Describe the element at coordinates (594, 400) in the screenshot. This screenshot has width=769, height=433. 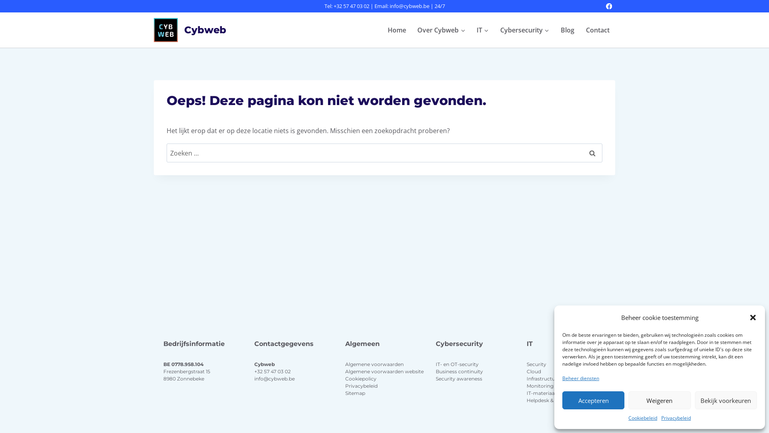
I see `Accepteren` at that location.